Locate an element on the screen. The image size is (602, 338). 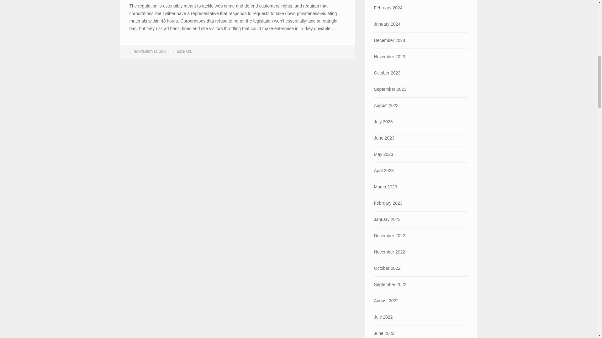
February 2024 is located at coordinates (421, 8).